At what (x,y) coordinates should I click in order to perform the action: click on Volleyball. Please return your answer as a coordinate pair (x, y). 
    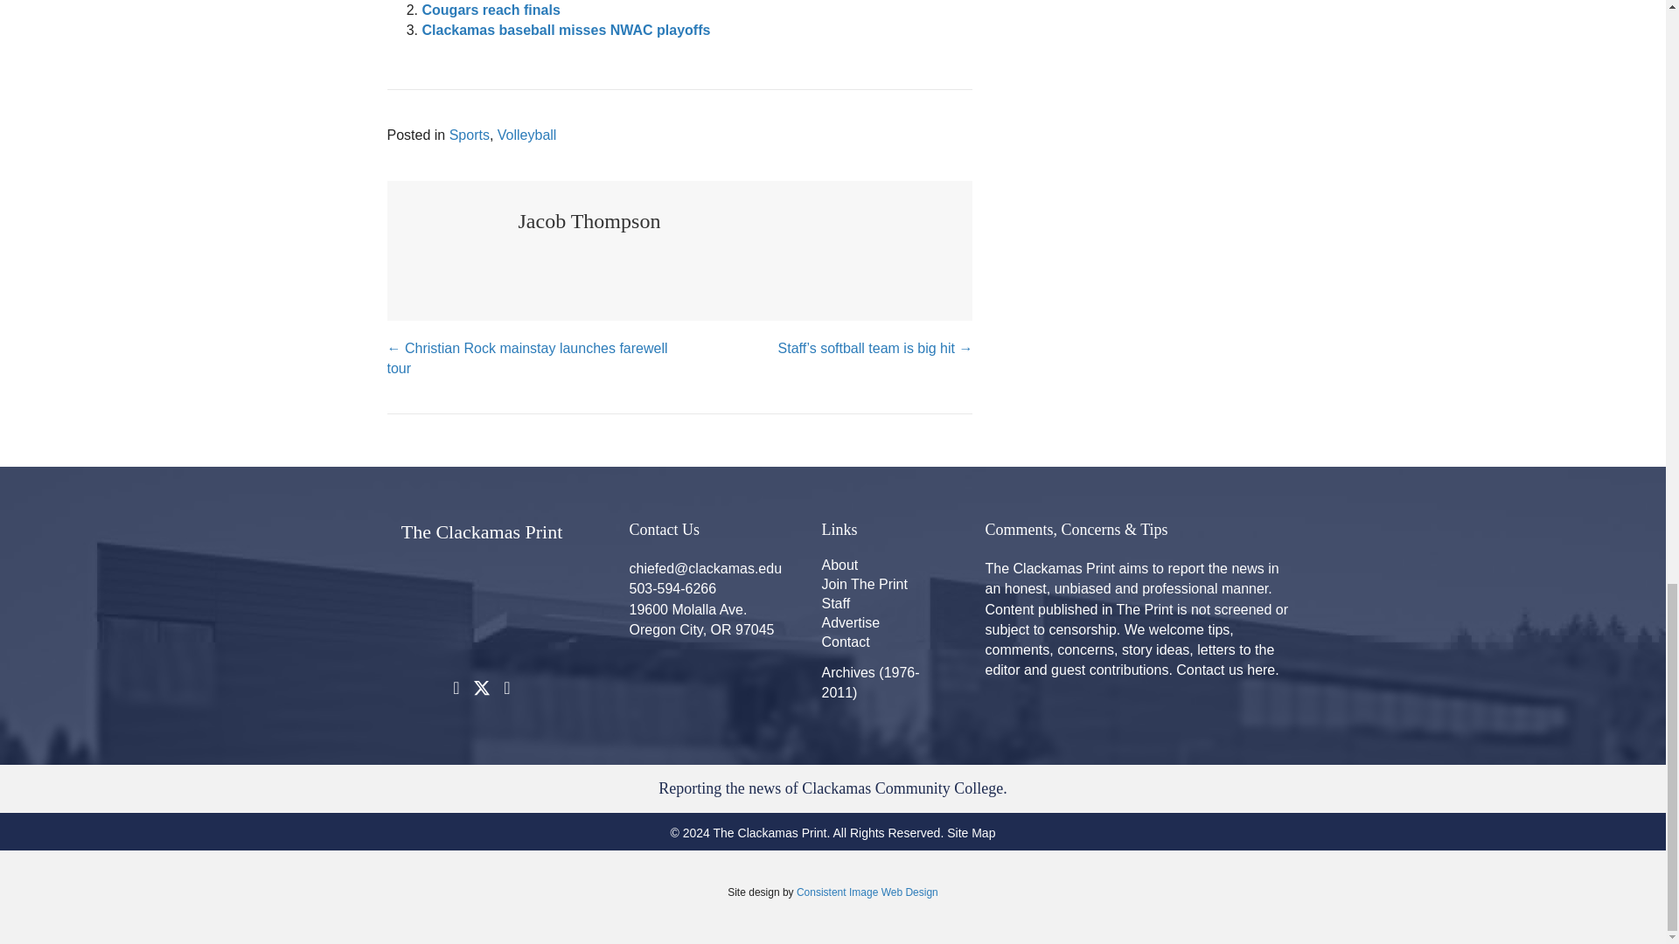
    Looking at the image, I should click on (526, 135).